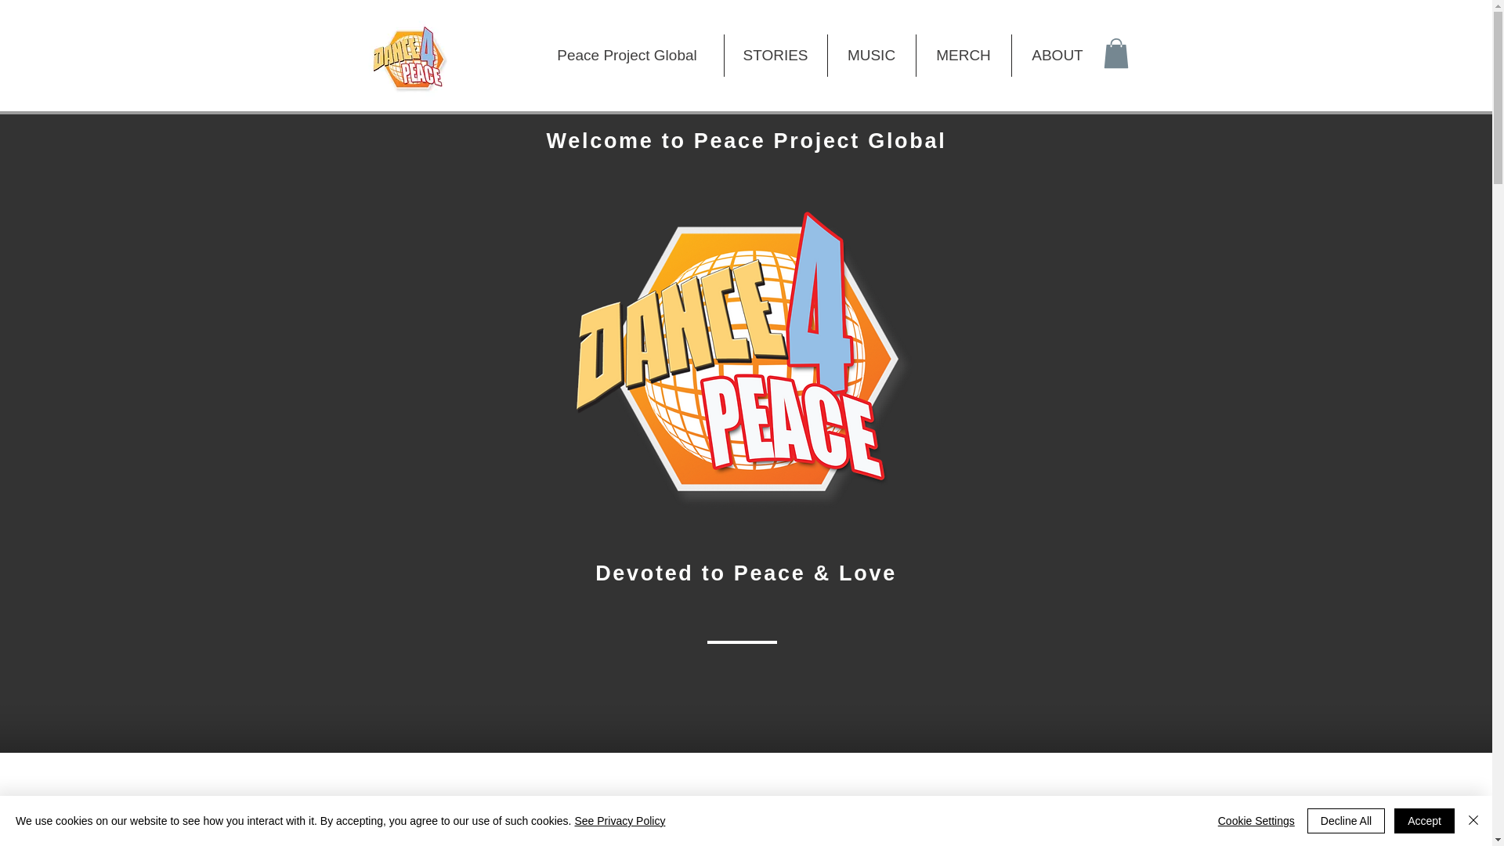 This screenshot has height=846, width=1504. I want to click on Remix Artwork.jpg, so click(559, 830).